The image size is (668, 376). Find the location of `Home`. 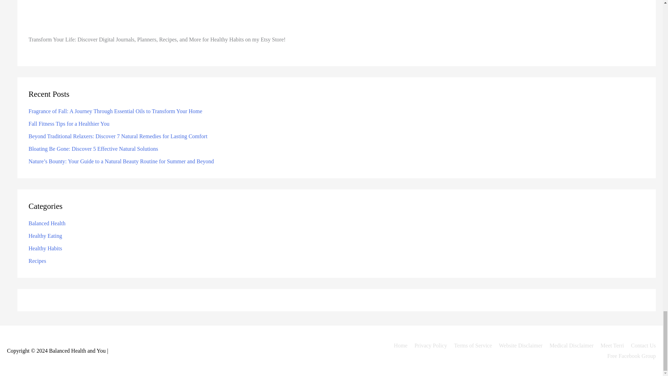

Home is located at coordinates (398, 345).